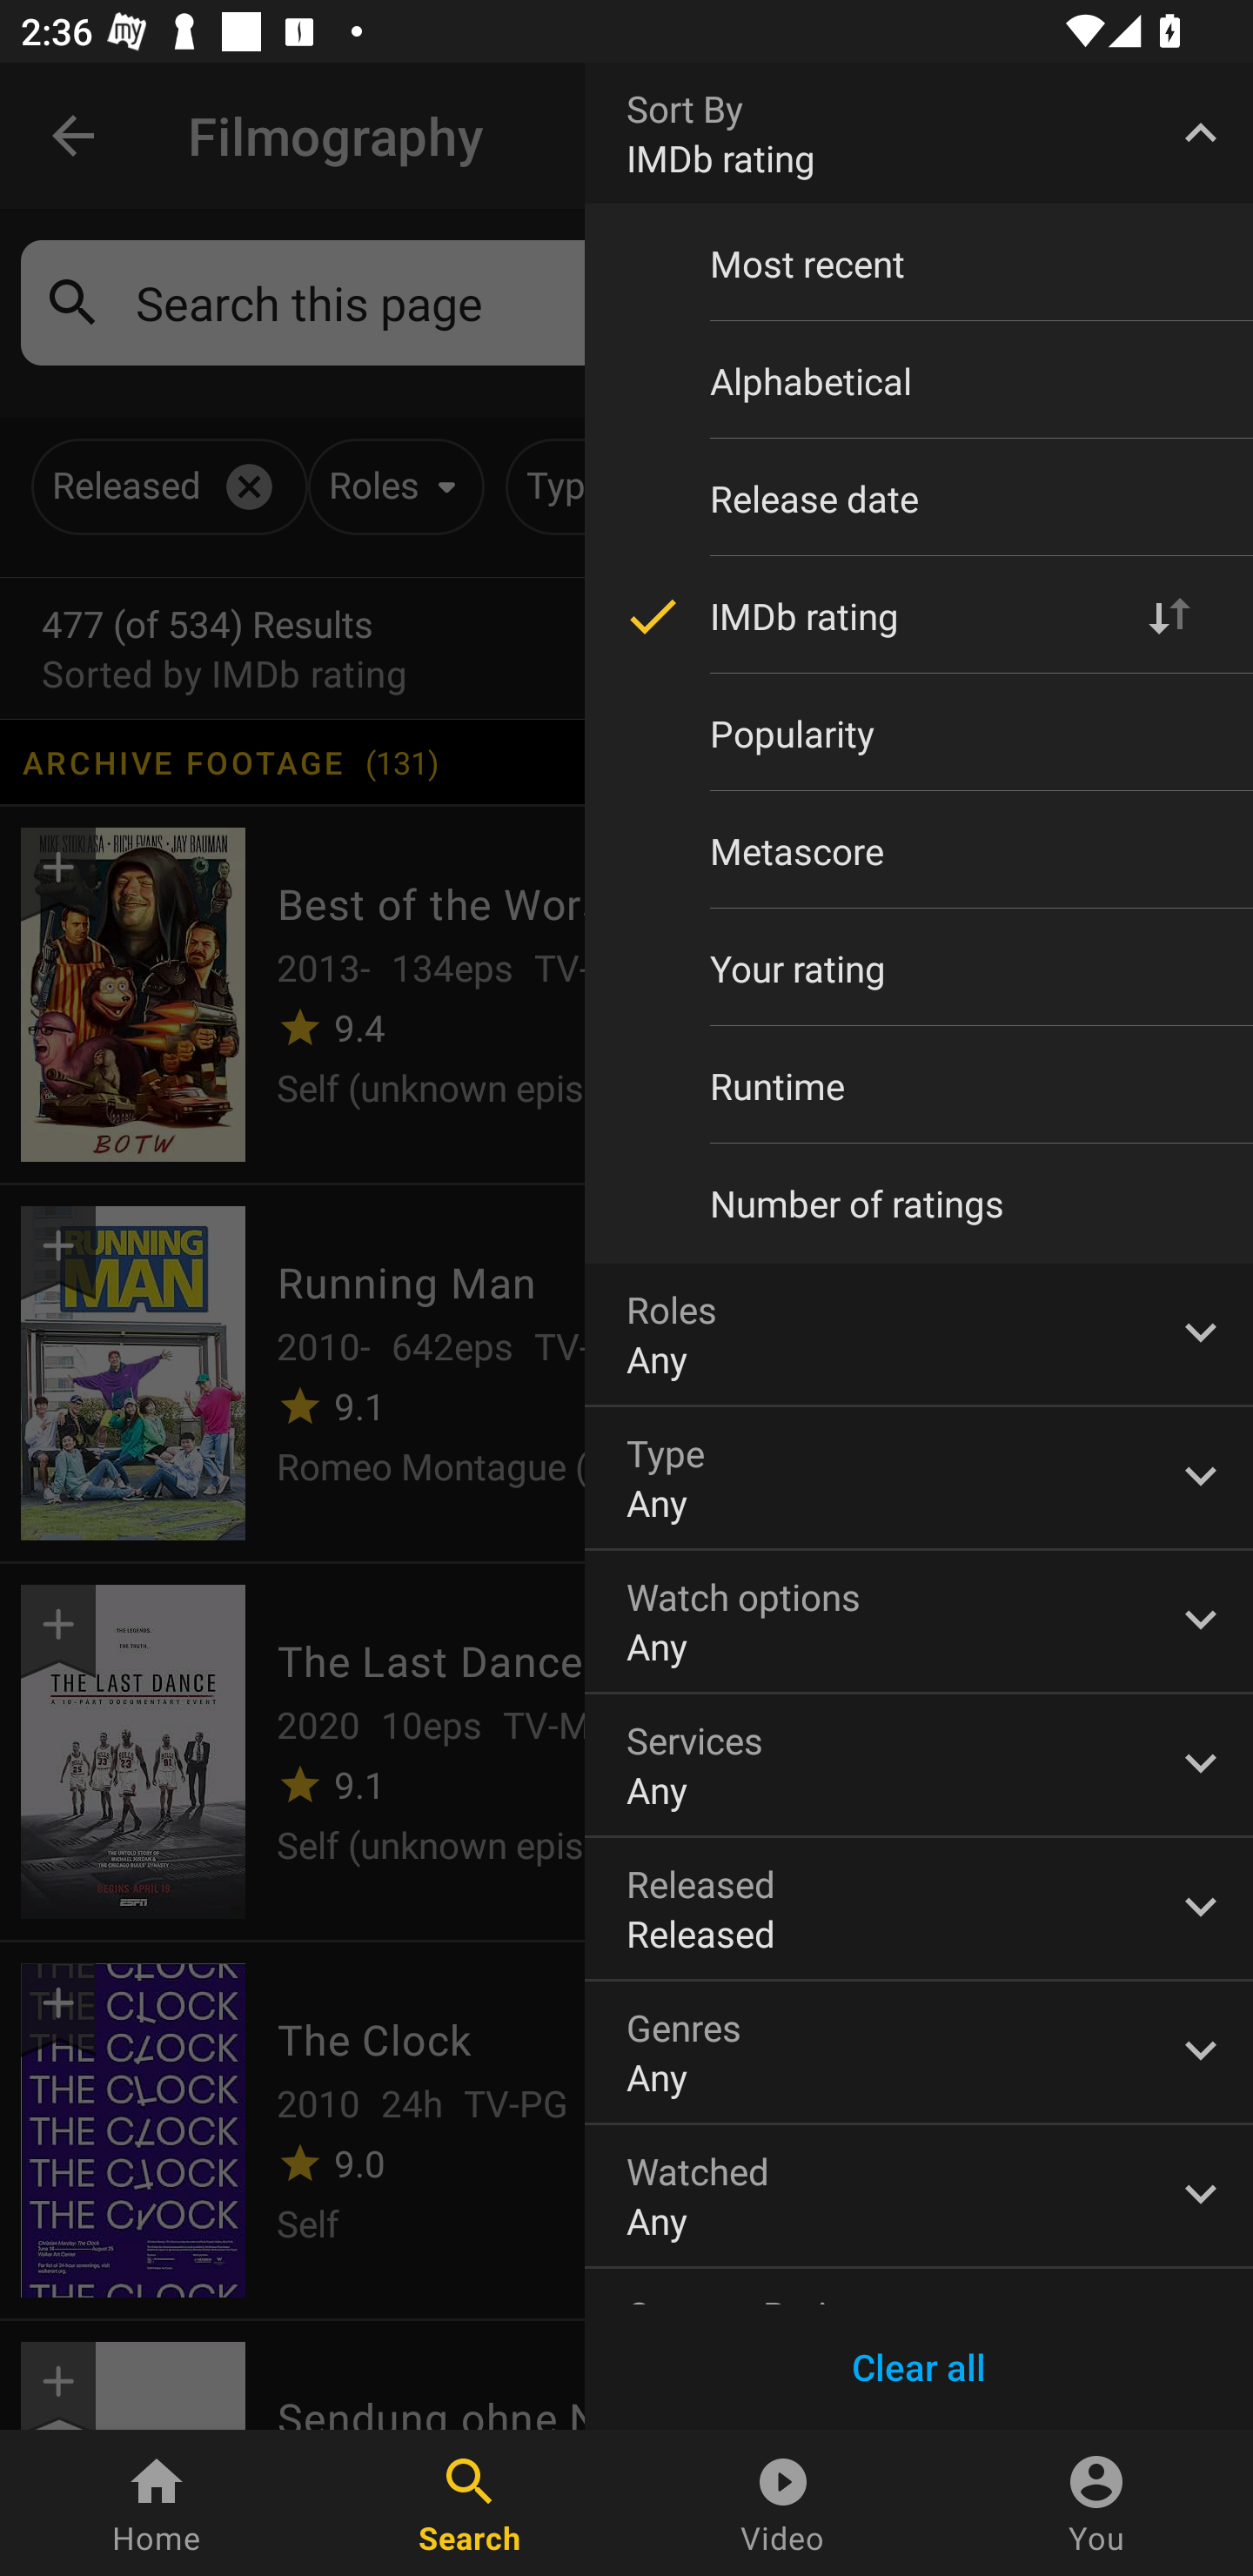  What do you see at coordinates (919, 498) in the screenshot?
I see `Release date` at bounding box center [919, 498].